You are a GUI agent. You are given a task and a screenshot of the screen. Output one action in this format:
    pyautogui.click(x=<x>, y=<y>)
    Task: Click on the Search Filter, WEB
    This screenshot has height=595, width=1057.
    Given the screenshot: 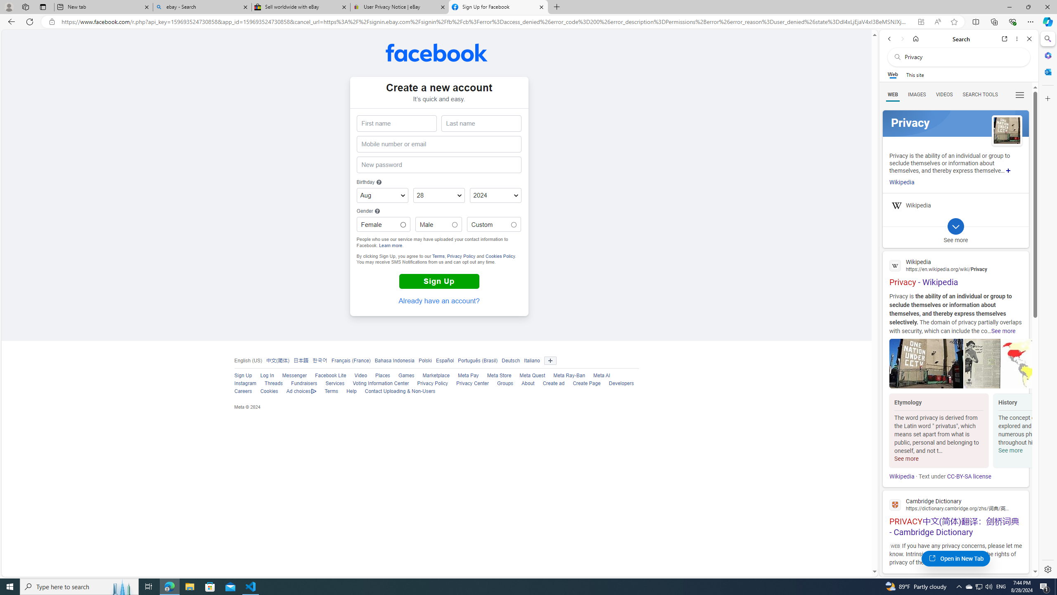 What is the action you would take?
    pyautogui.click(x=893, y=94)
    